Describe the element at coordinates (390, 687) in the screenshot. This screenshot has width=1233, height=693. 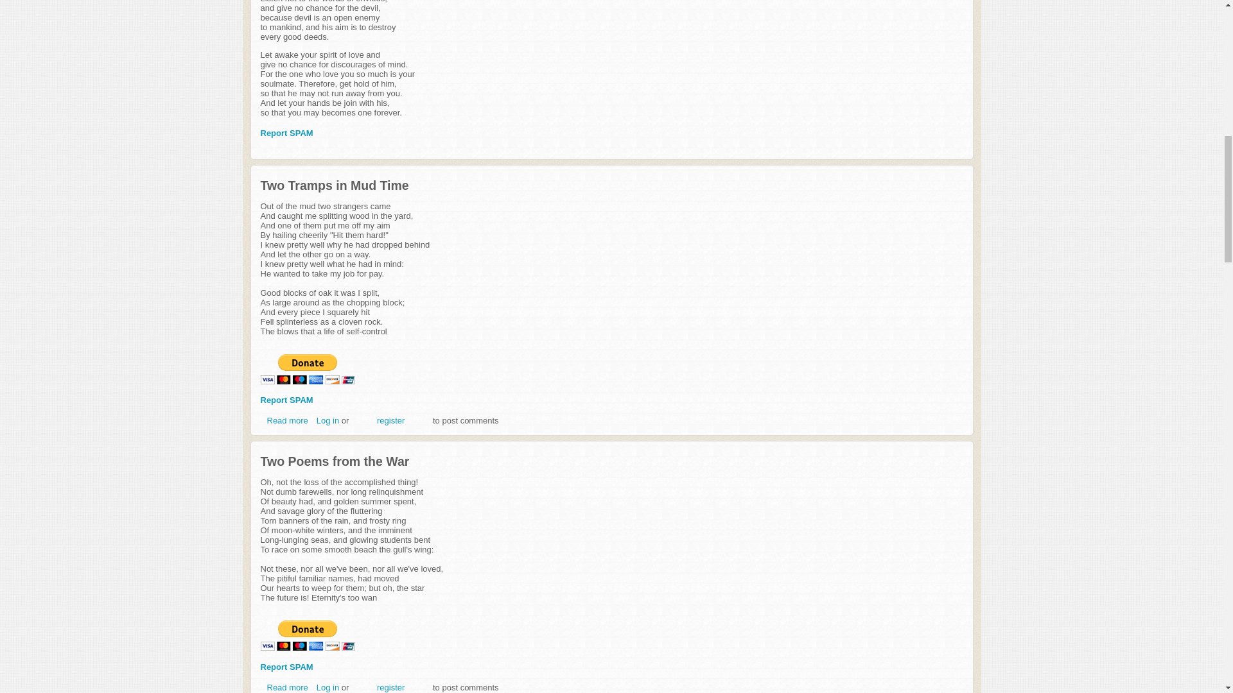
I see `register` at that location.